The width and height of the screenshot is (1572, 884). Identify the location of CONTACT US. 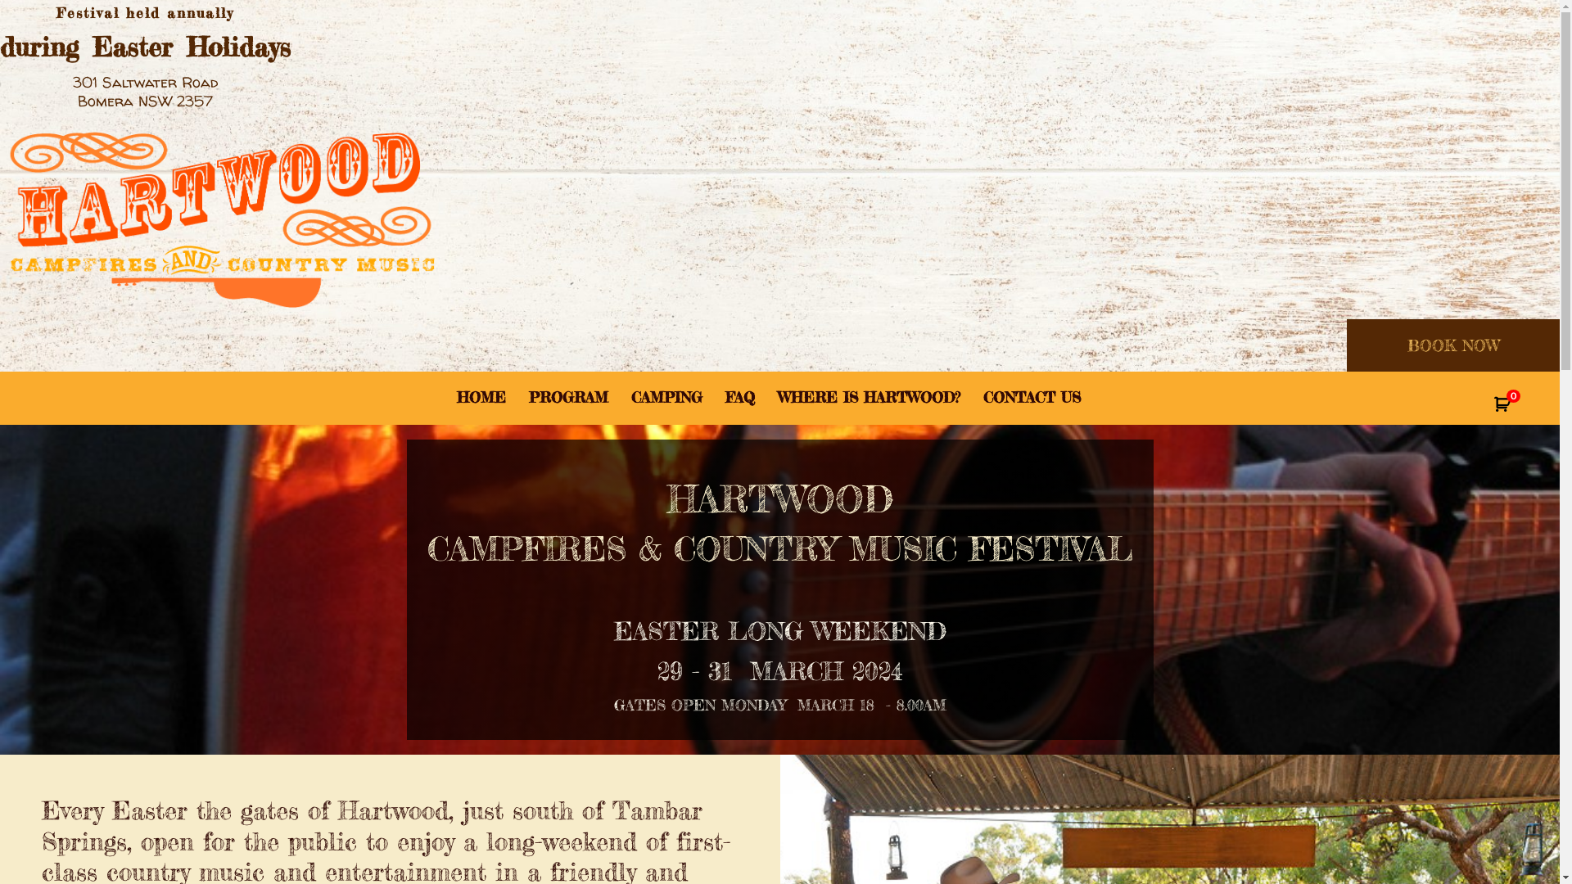
(1032, 397).